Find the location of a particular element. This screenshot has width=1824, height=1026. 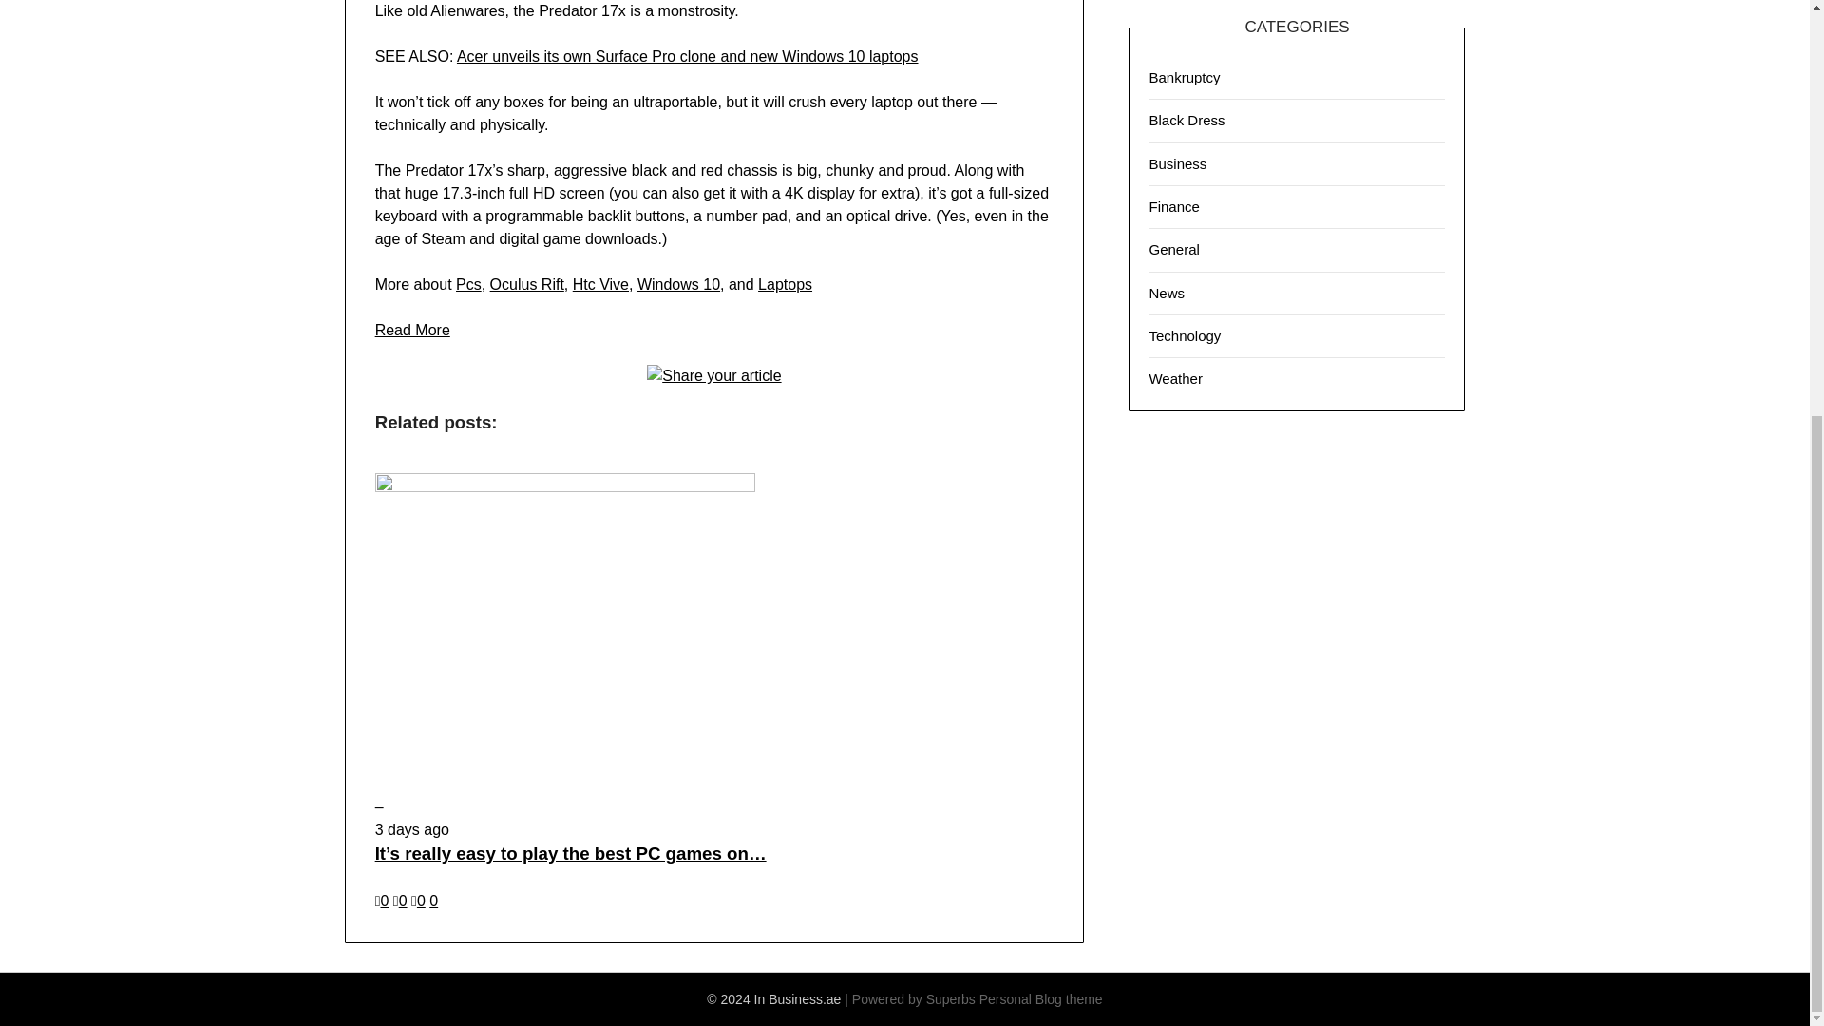

Laptops is located at coordinates (785, 283).